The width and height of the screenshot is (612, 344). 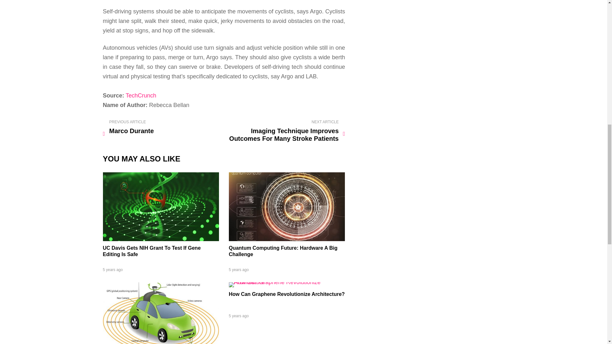 I want to click on How Can Graphene Revolutionize Architecture?, so click(x=287, y=294).